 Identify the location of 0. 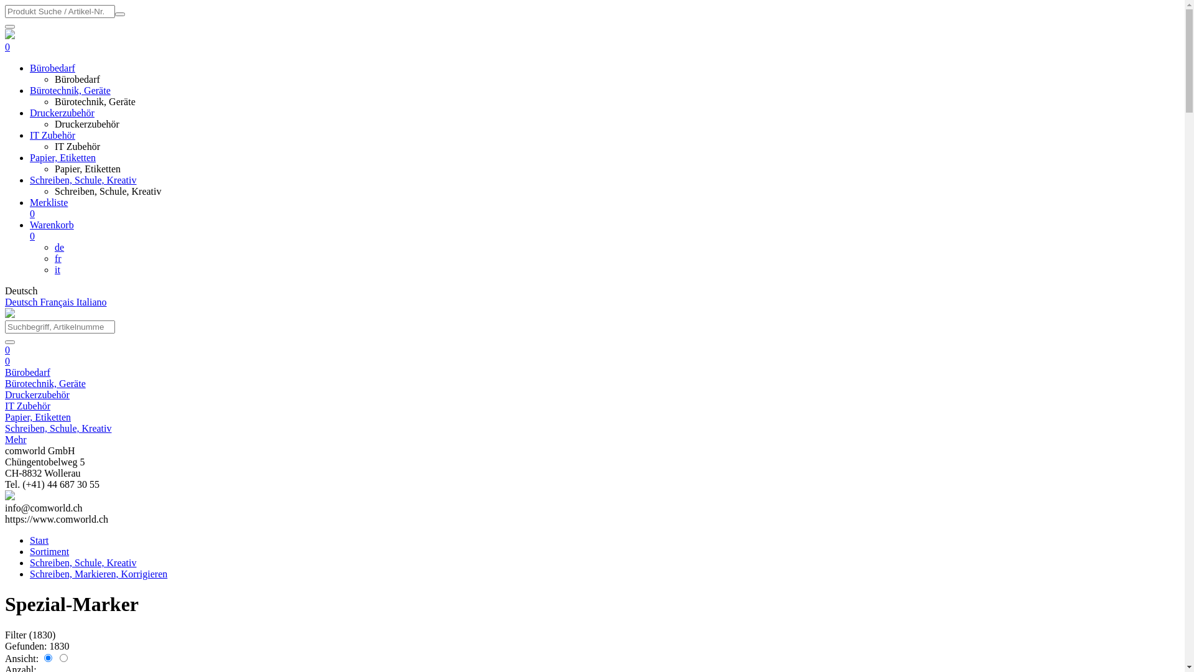
(7, 361).